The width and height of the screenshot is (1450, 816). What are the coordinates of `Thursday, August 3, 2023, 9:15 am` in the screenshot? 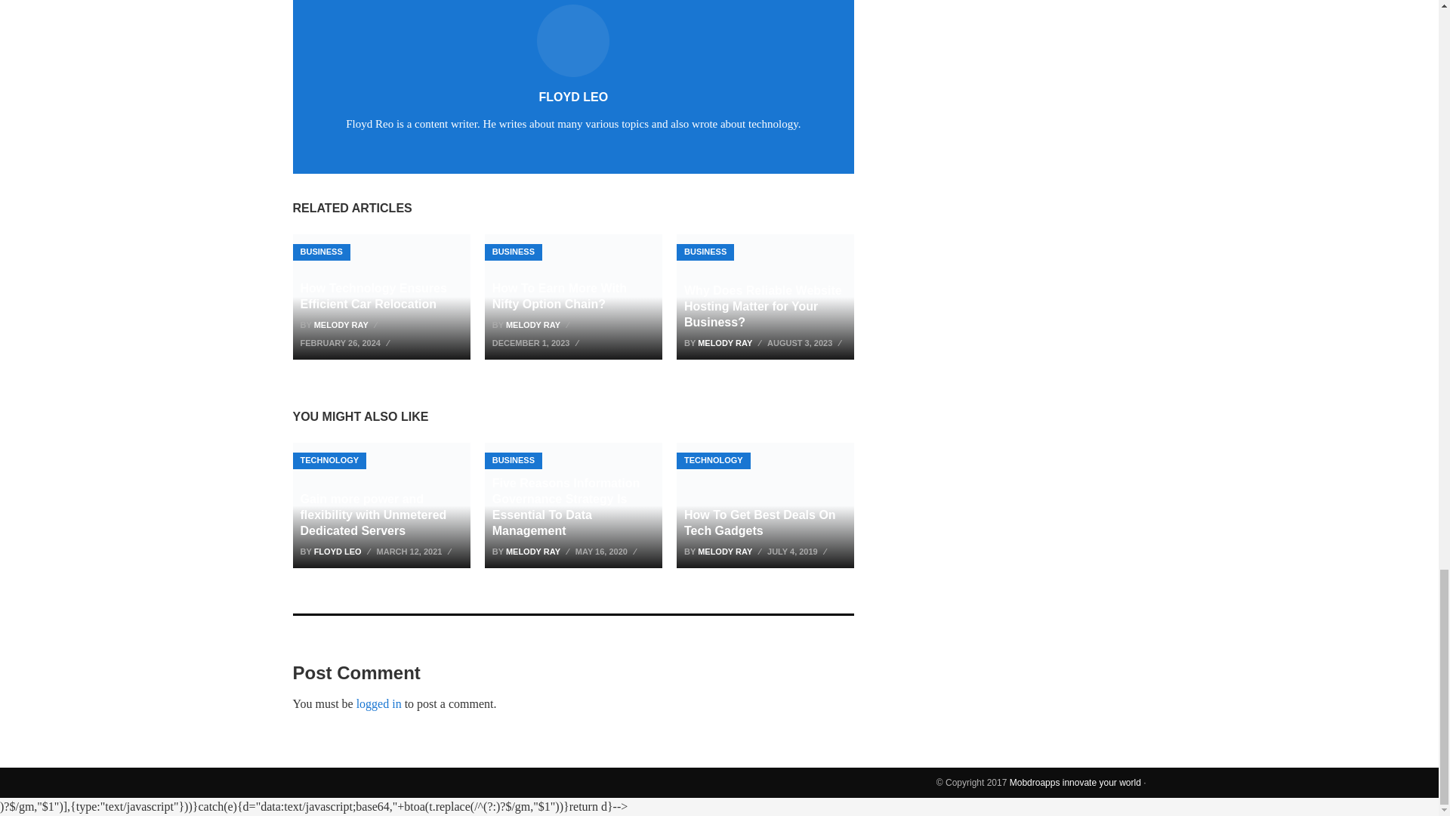 It's located at (806, 342).